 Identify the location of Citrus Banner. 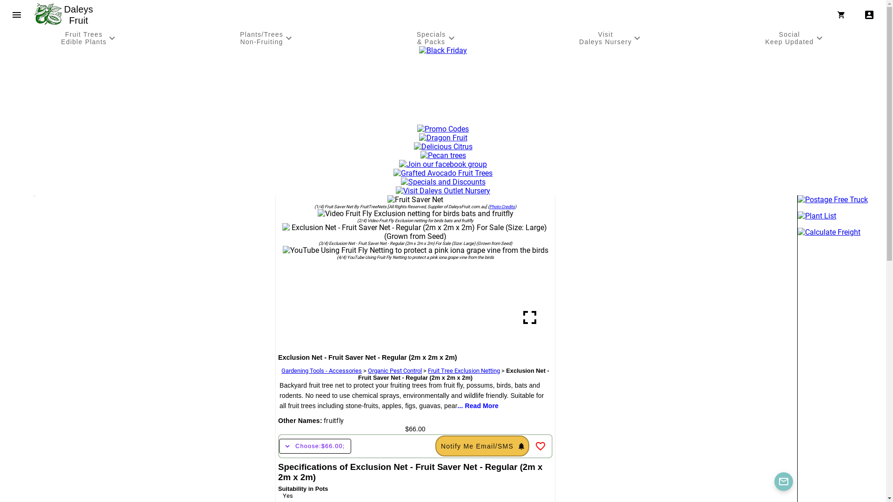
(443, 147).